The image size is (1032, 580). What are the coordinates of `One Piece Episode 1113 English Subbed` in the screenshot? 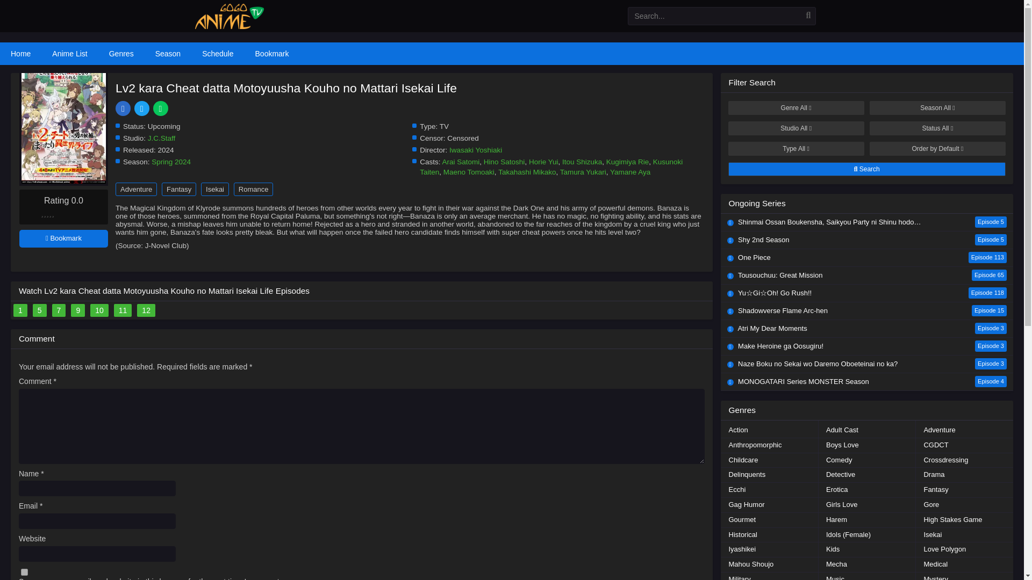 It's located at (866, 258).